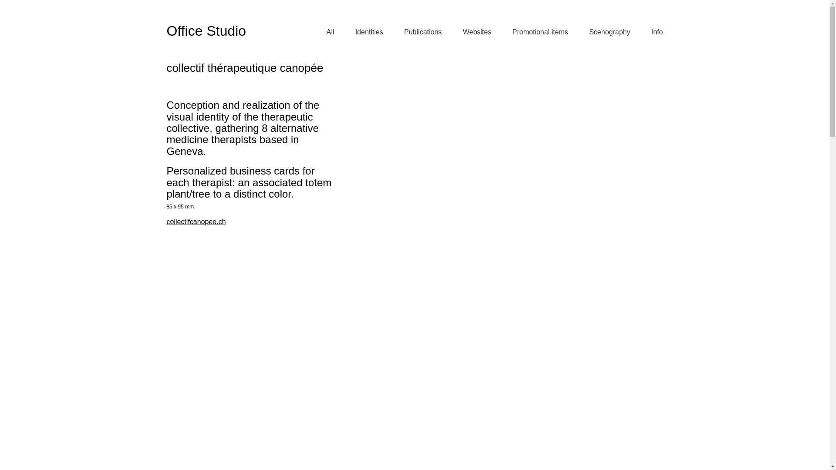 The height and width of the screenshot is (470, 836). I want to click on Info, so click(657, 32).